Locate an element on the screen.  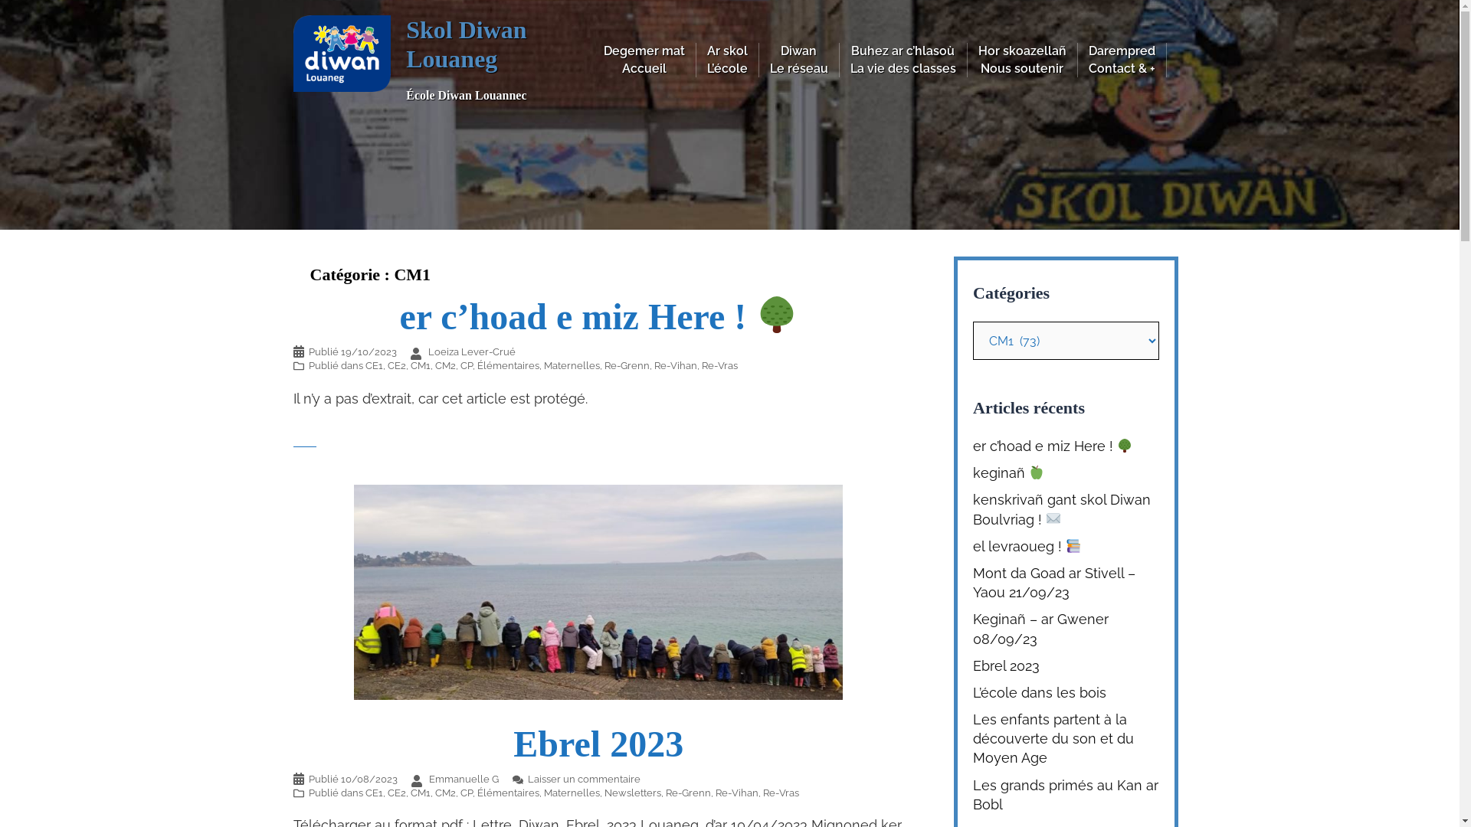
CE1 is located at coordinates (374, 793).